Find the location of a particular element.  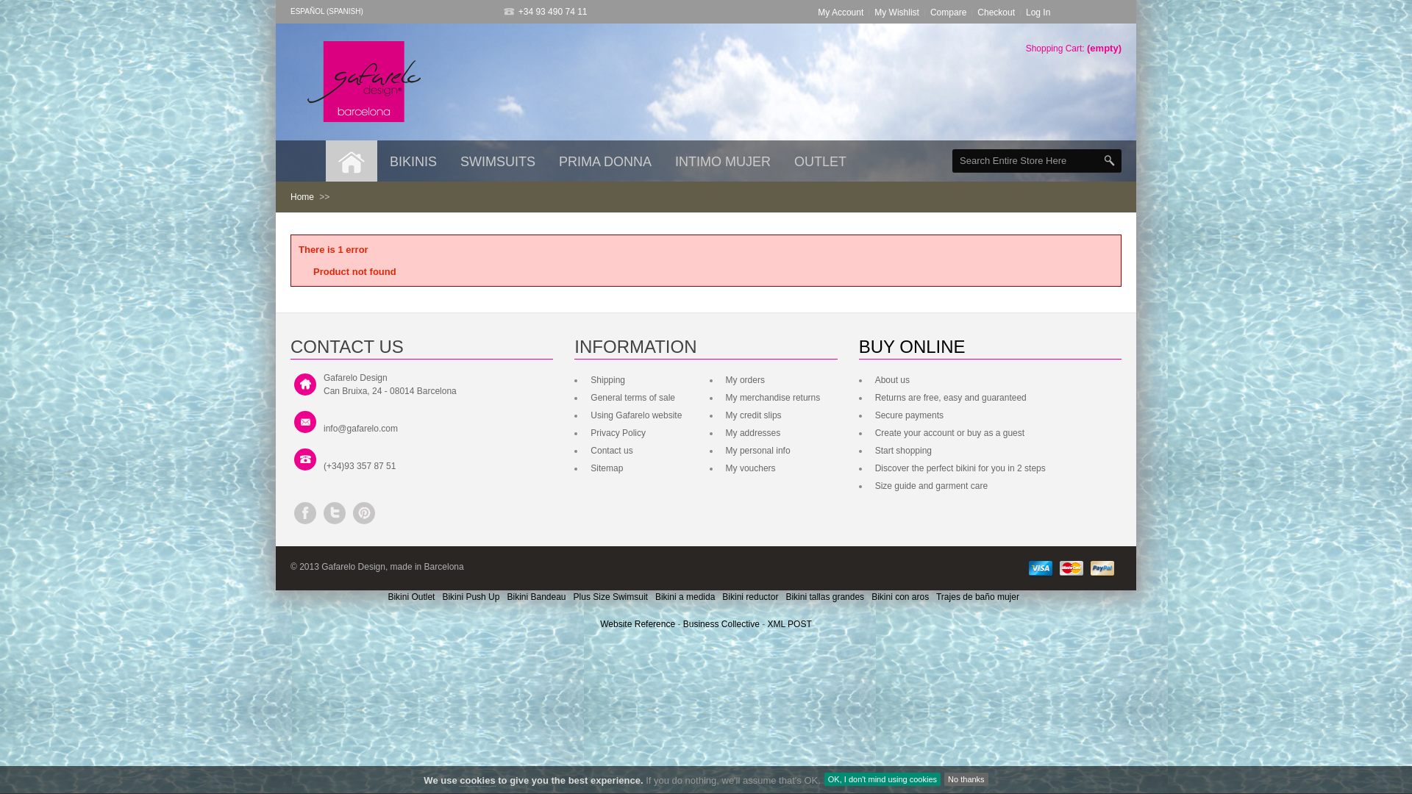

Plus Size Swimsuit is located at coordinates (610, 597).